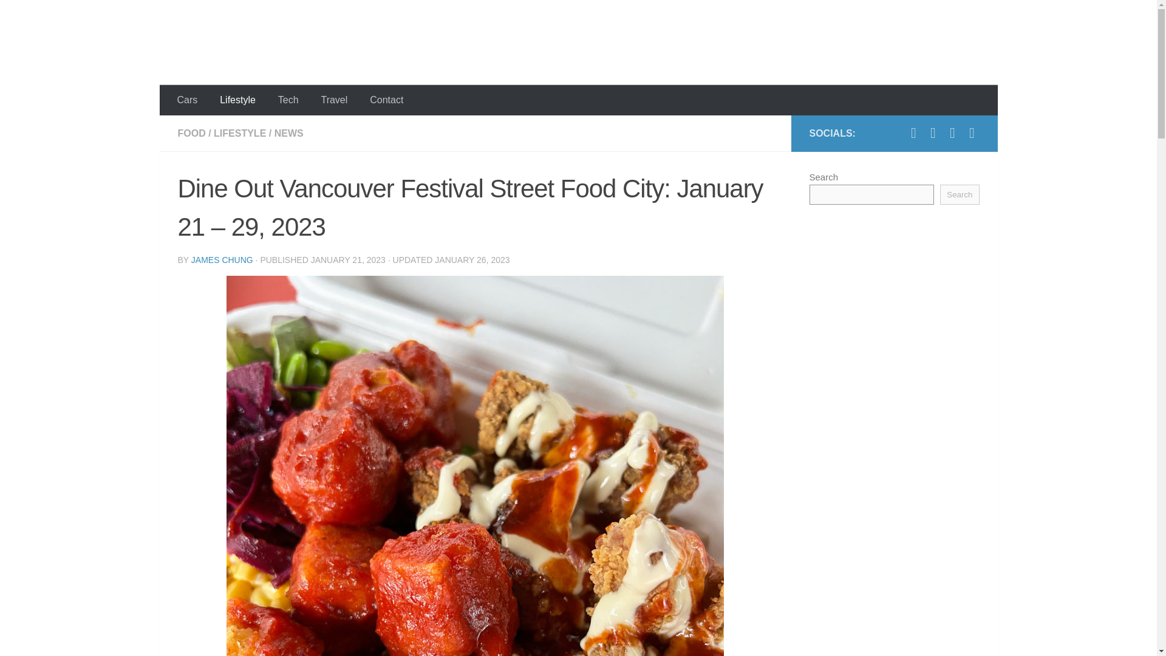  What do you see at coordinates (933, 133) in the screenshot?
I see `Follow us on Tiktok` at bounding box center [933, 133].